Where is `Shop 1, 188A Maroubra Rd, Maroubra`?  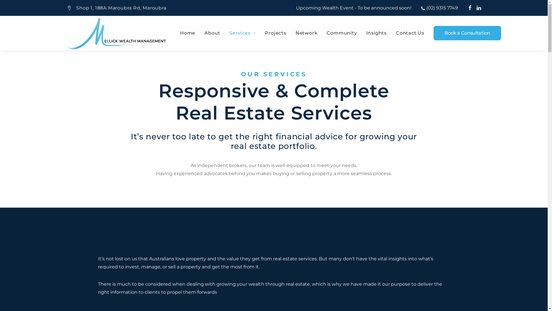 Shop 1, 188A Maroubra Rd, Maroubra is located at coordinates (117, 8).